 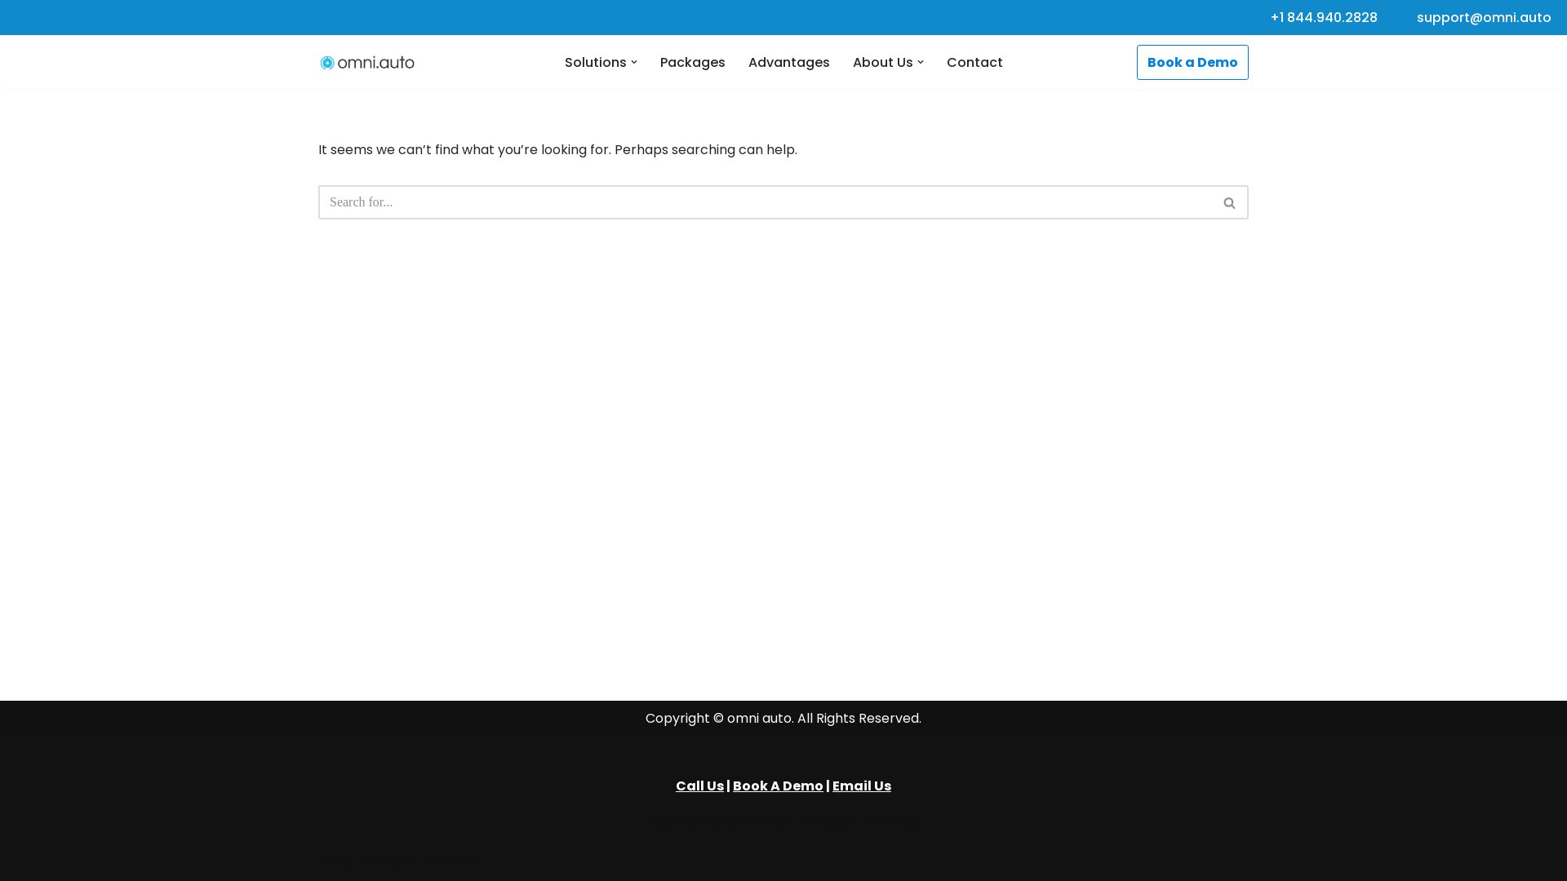 What do you see at coordinates (974, 62) in the screenshot?
I see `Contact` at bounding box center [974, 62].